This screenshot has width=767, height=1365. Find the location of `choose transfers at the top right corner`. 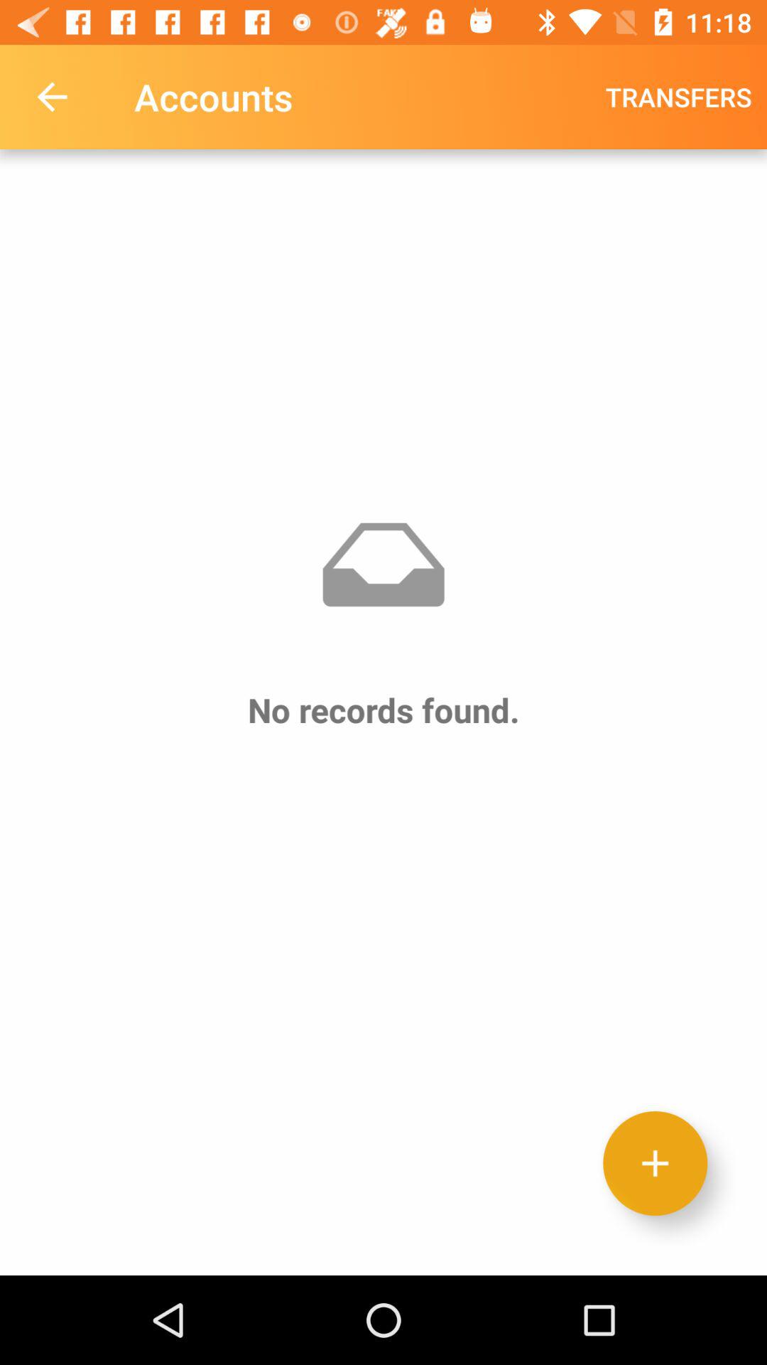

choose transfers at the top right corner is located at coordinates (679, 97).